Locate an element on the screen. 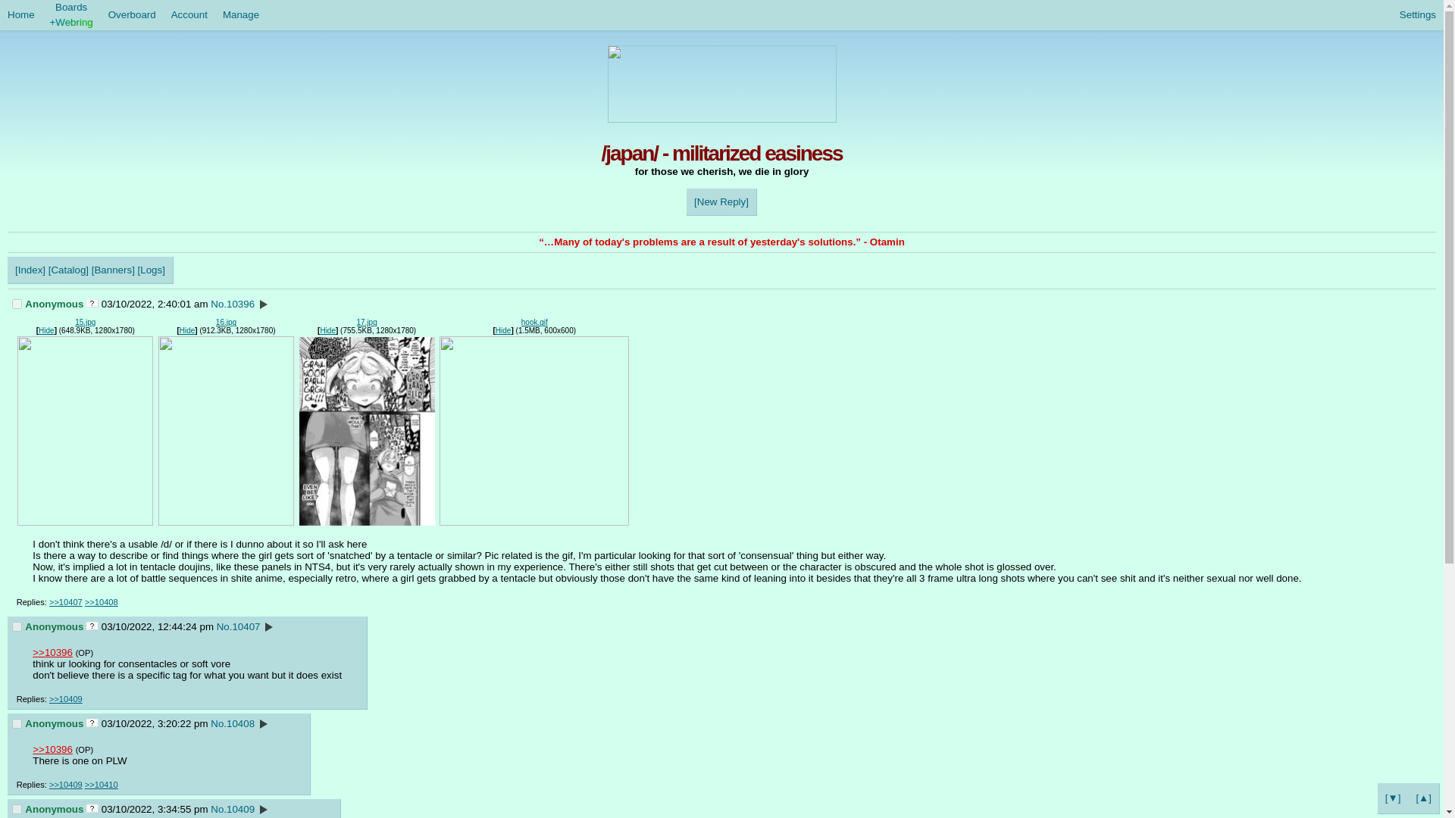 This screenshot has height=818, width=1455. 10409 is located at coordinates (17, 809).